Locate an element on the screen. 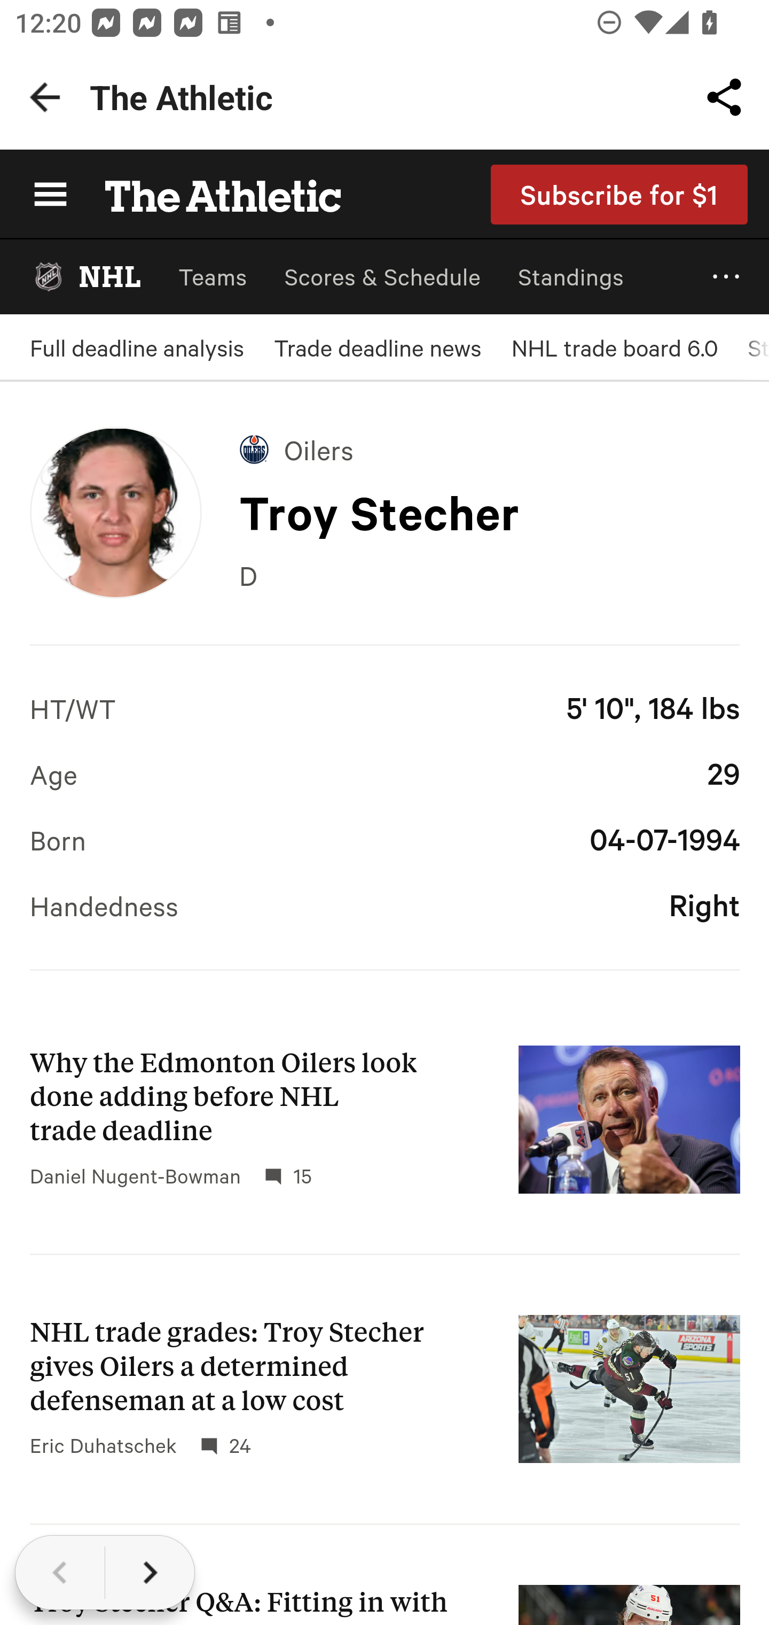 This screenshot has height=1625, width=769. Oilers logo Oilers Oilers logo Oilers is located at coordinates (297, 449).